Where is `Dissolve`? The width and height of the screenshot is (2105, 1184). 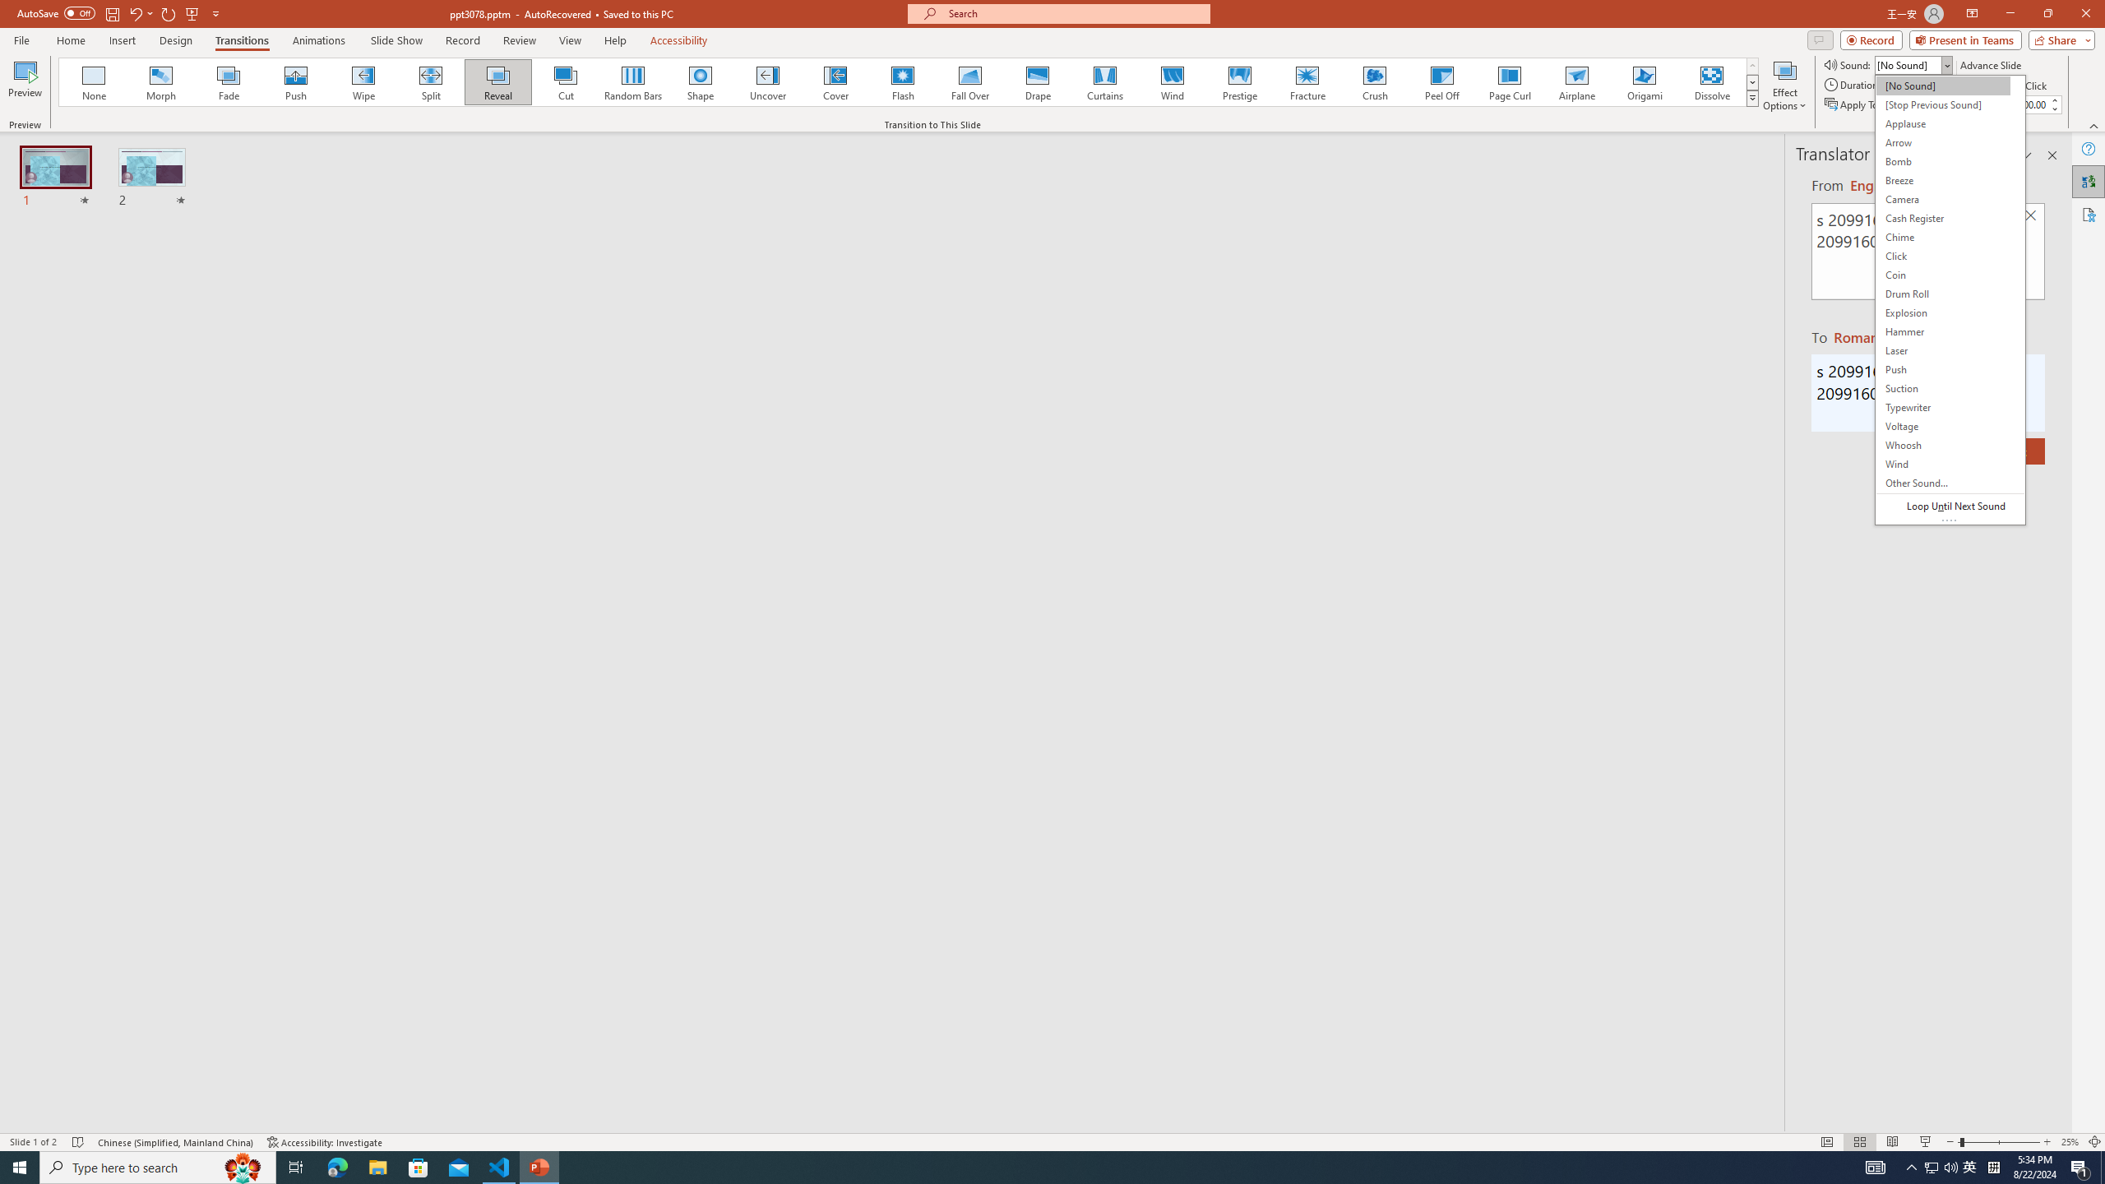 Dissolve is located at coordinates (1711, 82).